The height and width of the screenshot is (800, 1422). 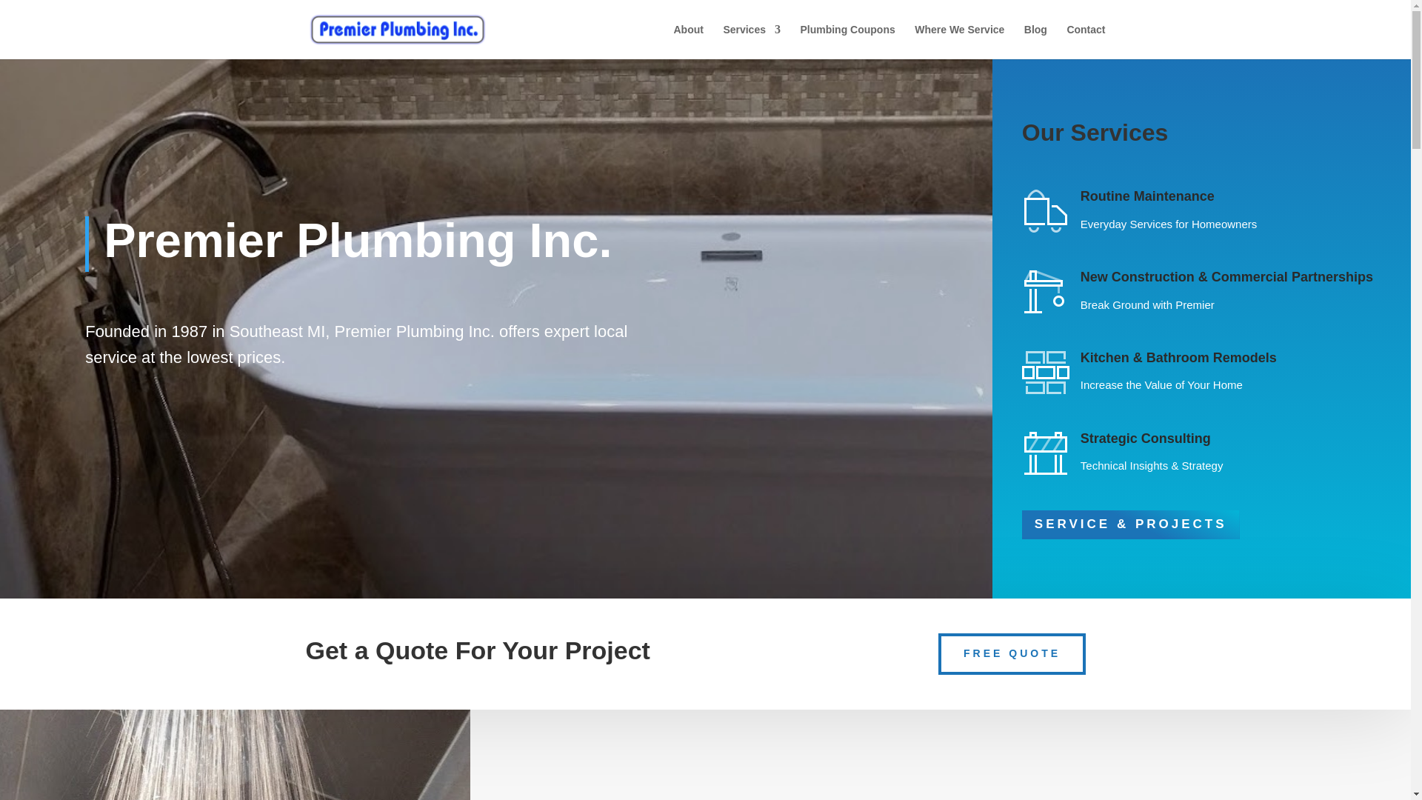 I want to click on FREE QUOTE, so click(x=1012, y=654).